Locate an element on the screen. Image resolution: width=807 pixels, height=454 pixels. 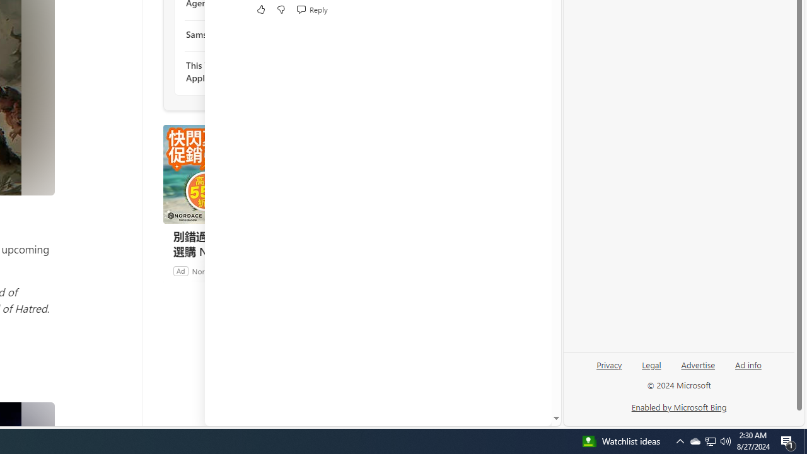
Legal is located at coordinates (651, 364).